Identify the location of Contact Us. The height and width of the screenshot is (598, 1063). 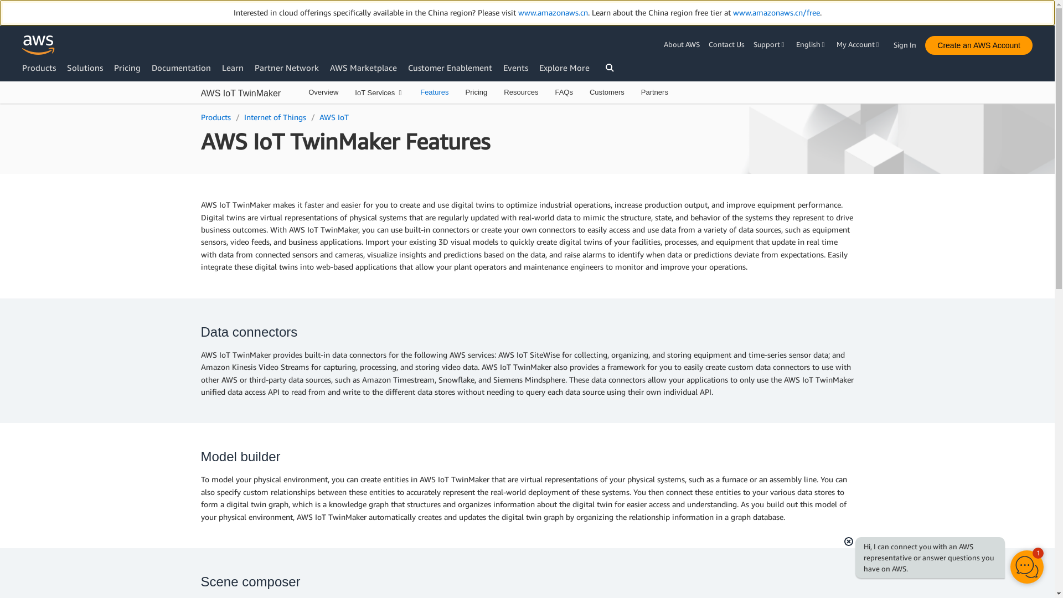
(726, 44).